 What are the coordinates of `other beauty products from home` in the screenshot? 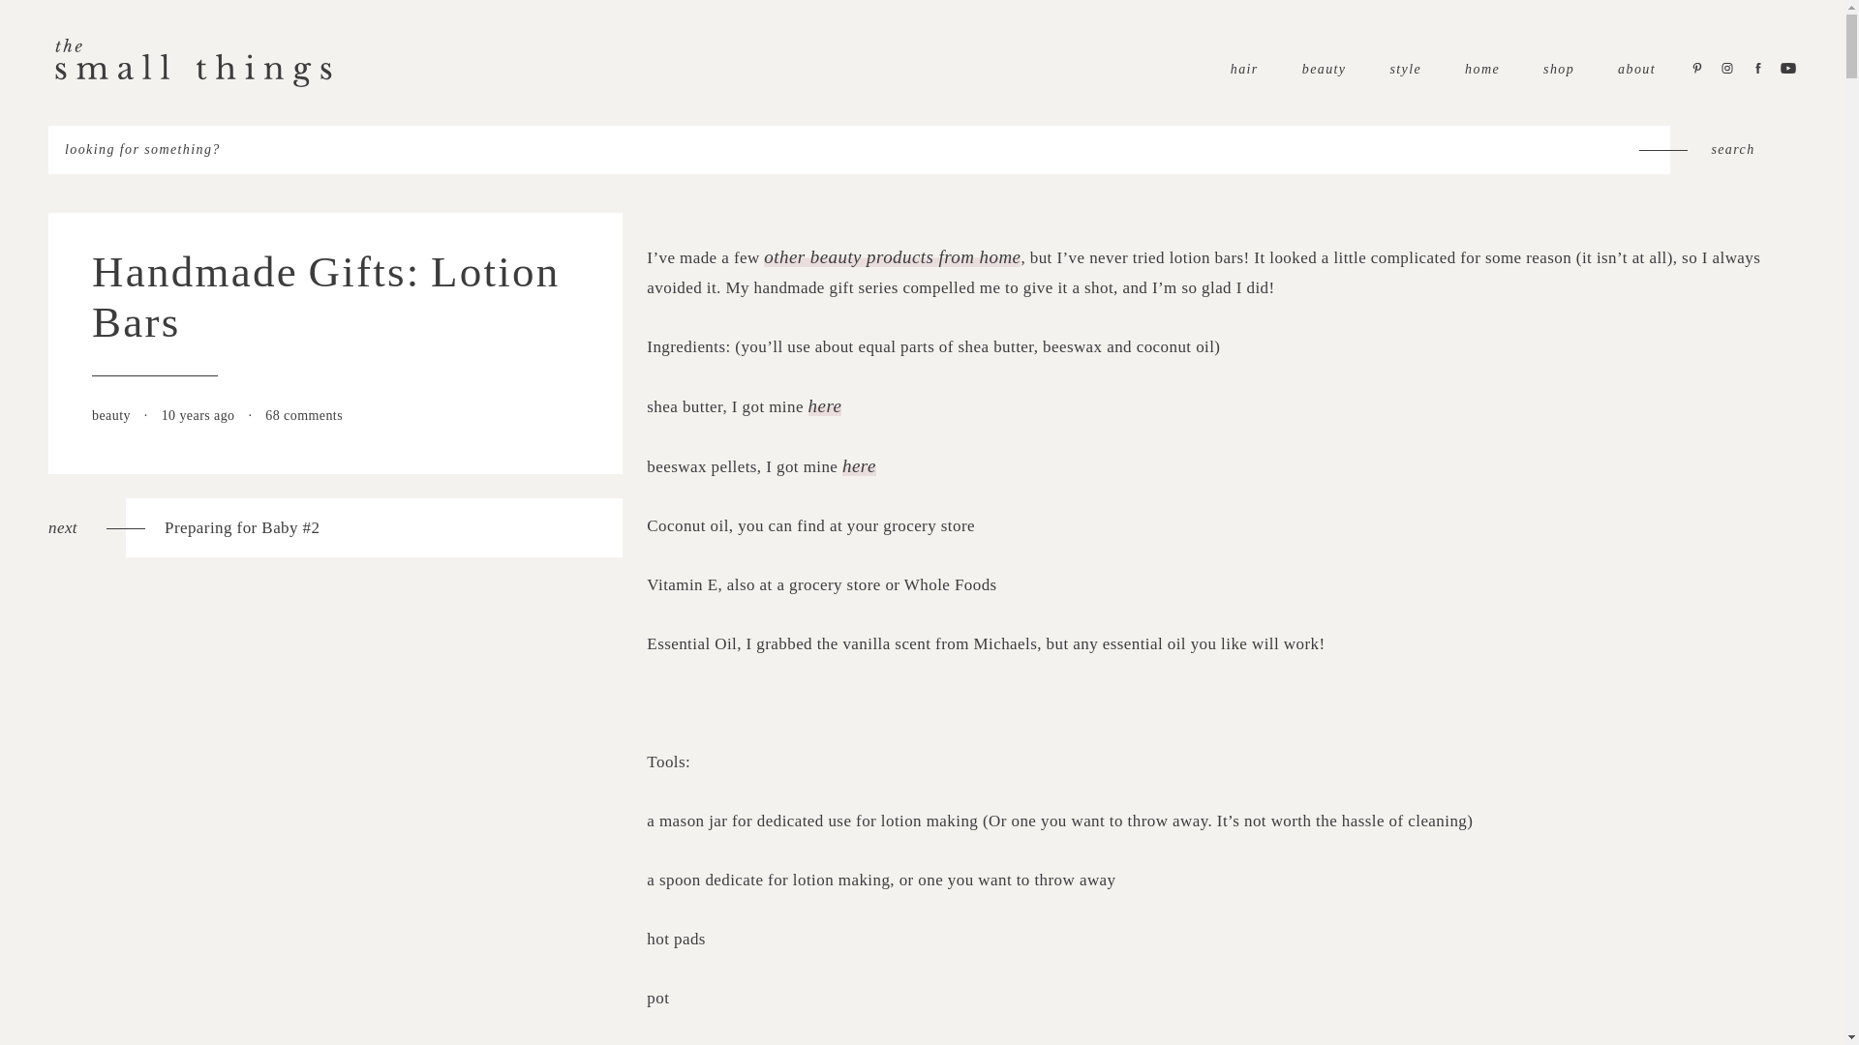 It's located at (893, 256).